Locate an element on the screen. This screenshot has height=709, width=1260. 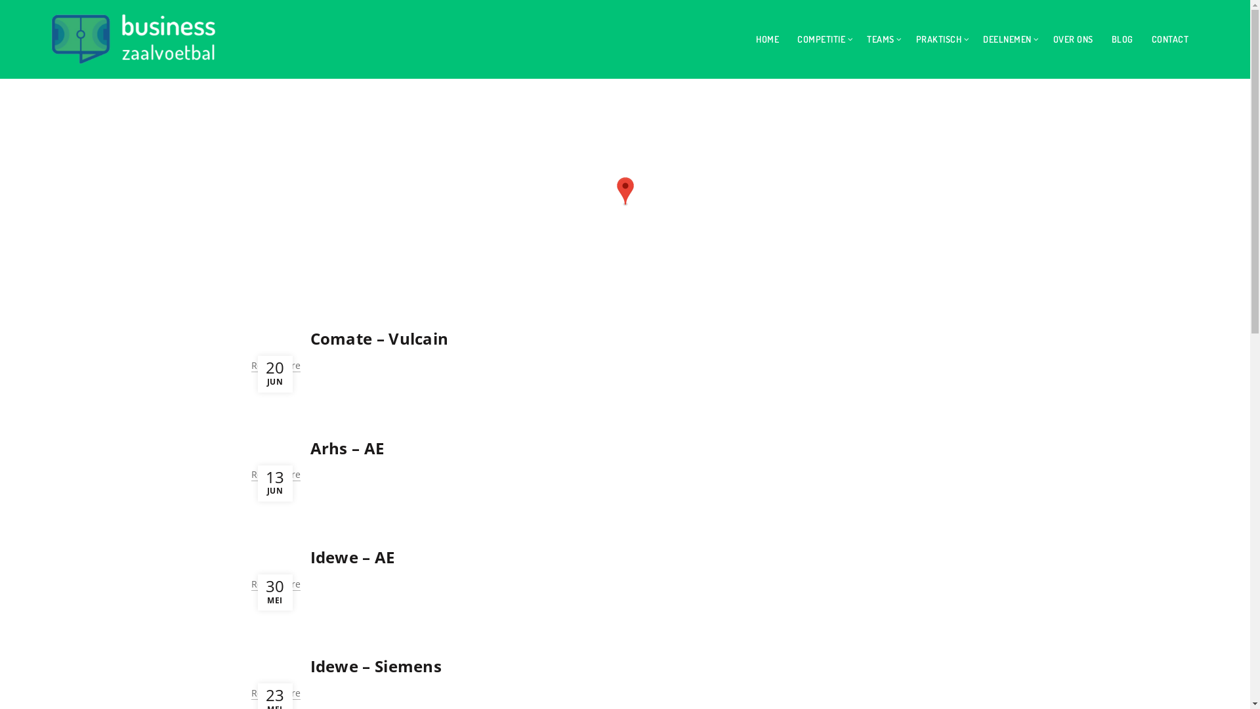
Read More is located at coordinates (276, 693).